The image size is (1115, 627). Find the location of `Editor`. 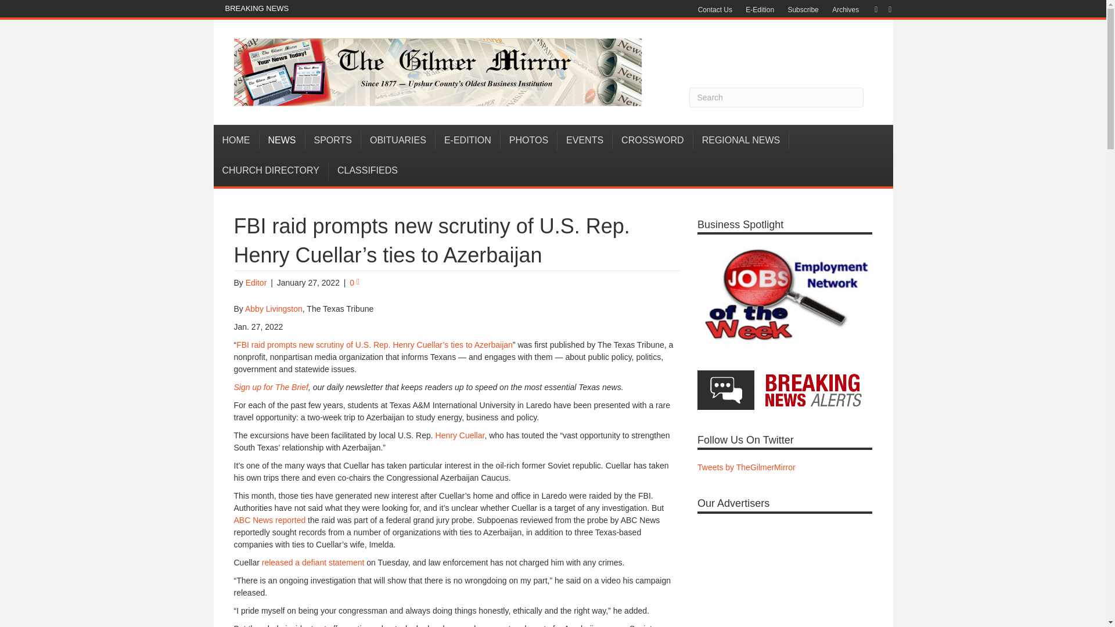

Editor is located at coordinates (256, 282).